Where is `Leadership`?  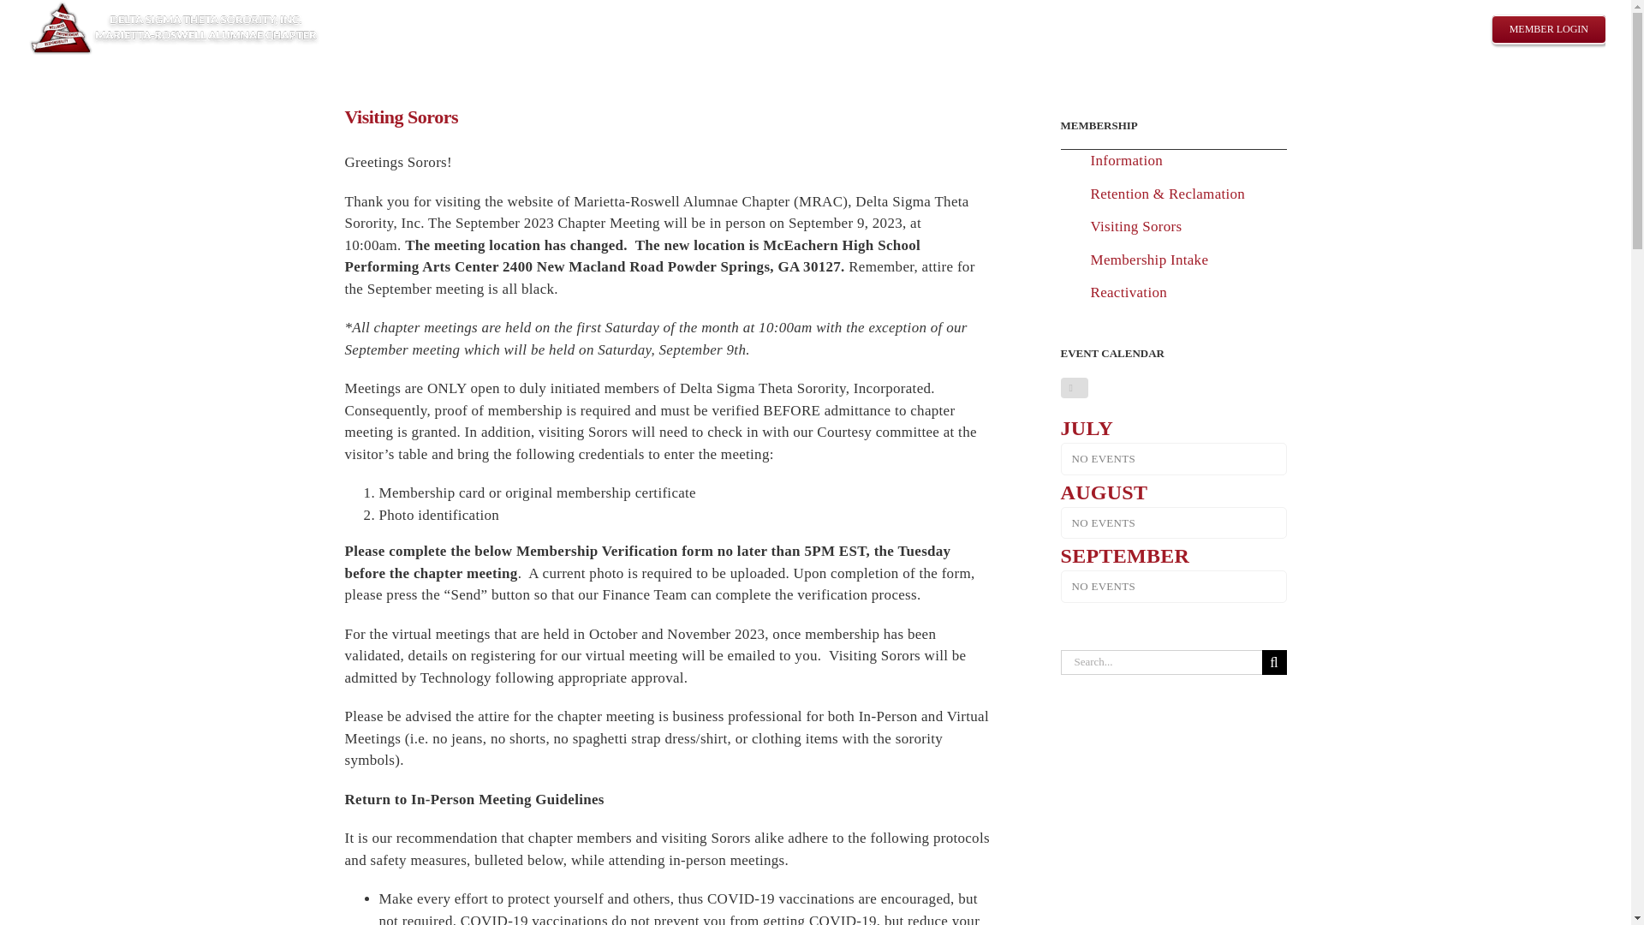 Leadership is located at coordinates (1149, 27).